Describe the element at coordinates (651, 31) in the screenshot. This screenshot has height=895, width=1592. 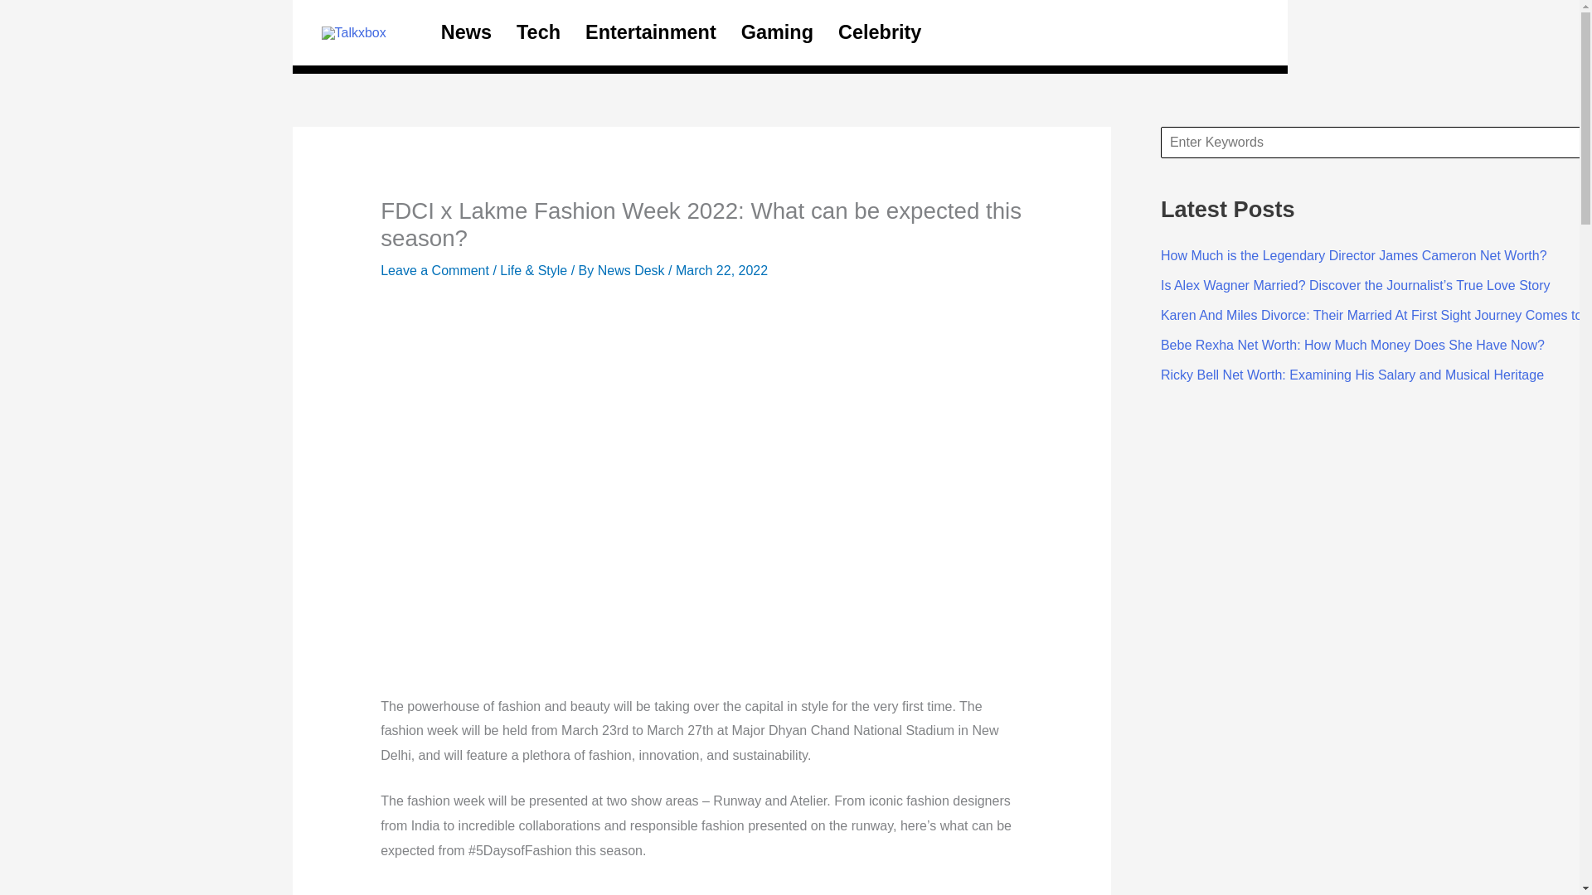
I see `Entertainment` at that location.